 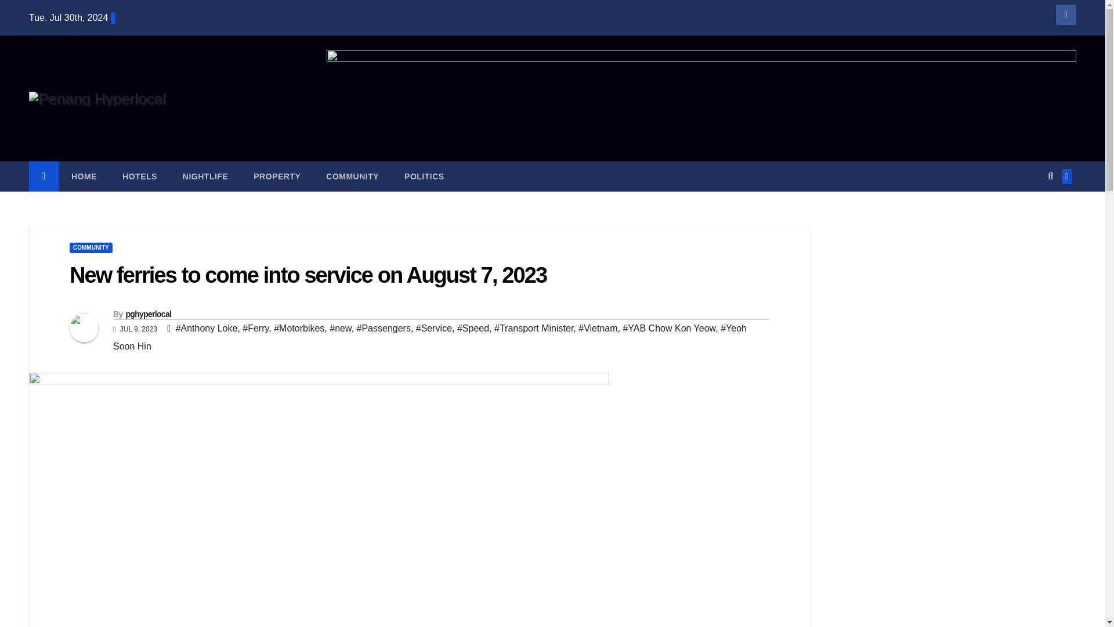 What do you see at coordinates (148, 313) in the screenshot?
I see `pghyperlocal` at bounding box center [148, 313].